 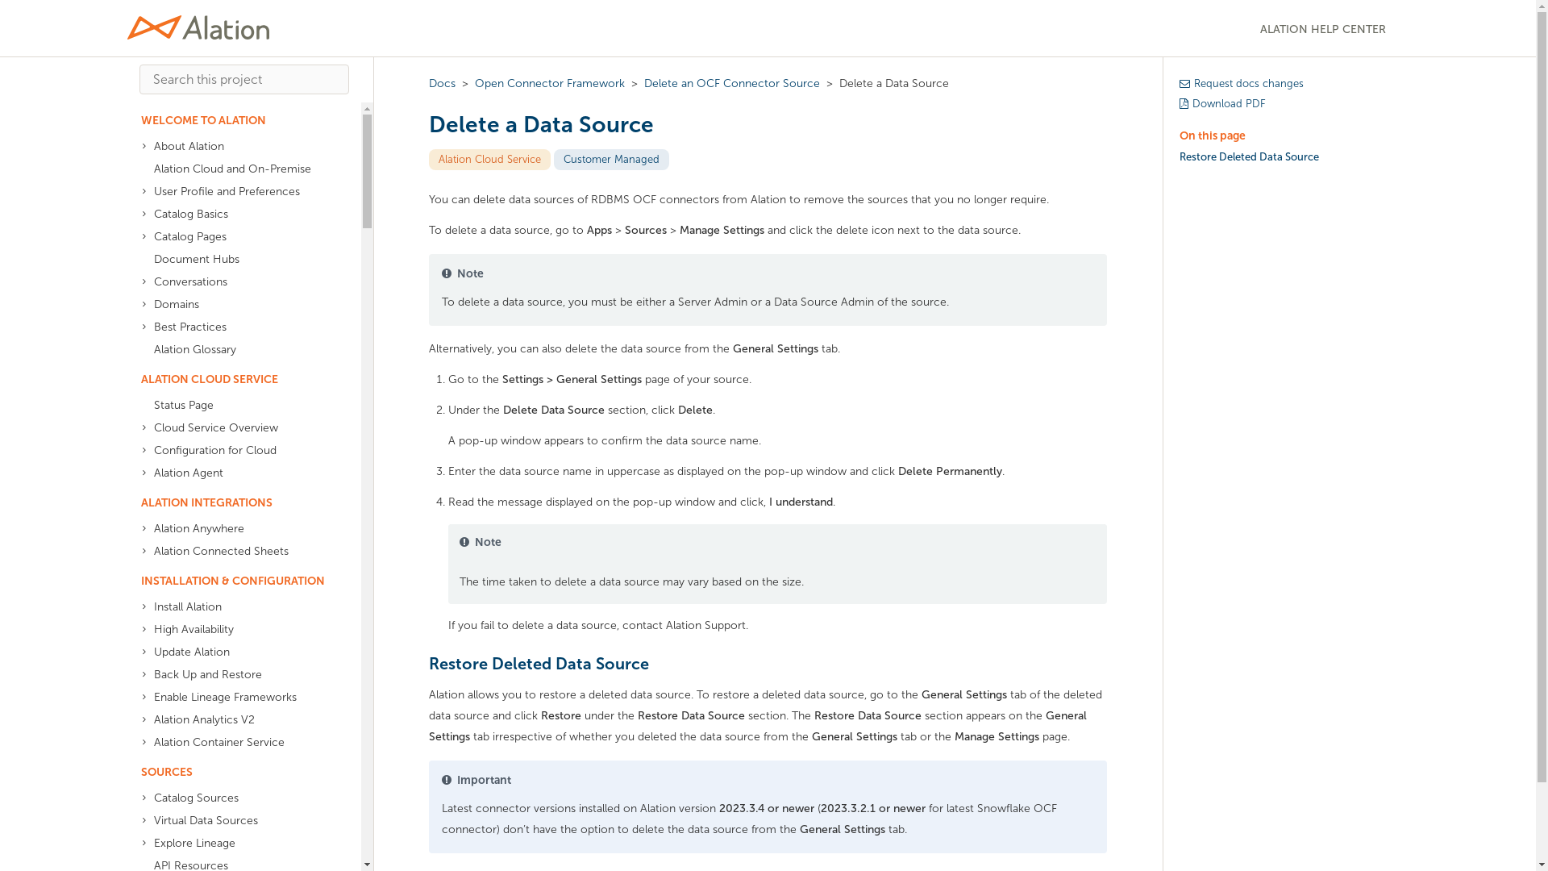 What do you see at coordinates (237, 327) in the screenshot?
I see `Best Practices` at bounding box center [237, 327].